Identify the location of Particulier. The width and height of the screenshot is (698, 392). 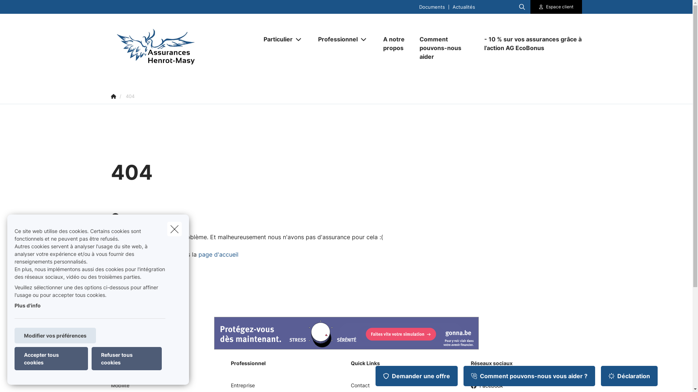
(275, 39).